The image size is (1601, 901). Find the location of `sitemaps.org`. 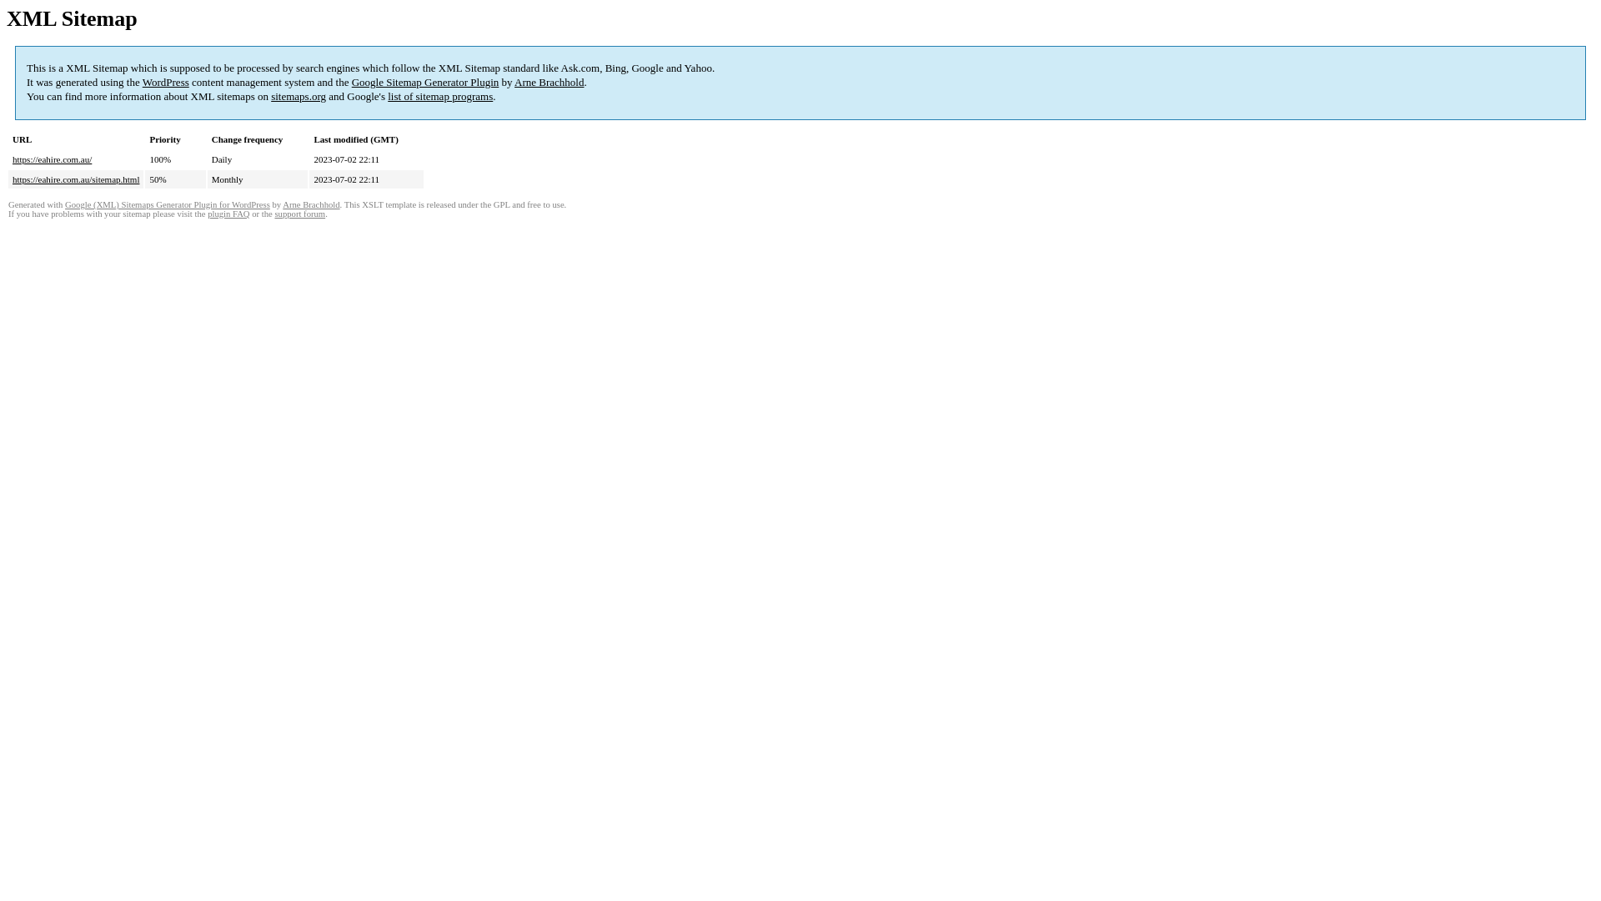

sitemaps.org is located at coordinates (299, 97).